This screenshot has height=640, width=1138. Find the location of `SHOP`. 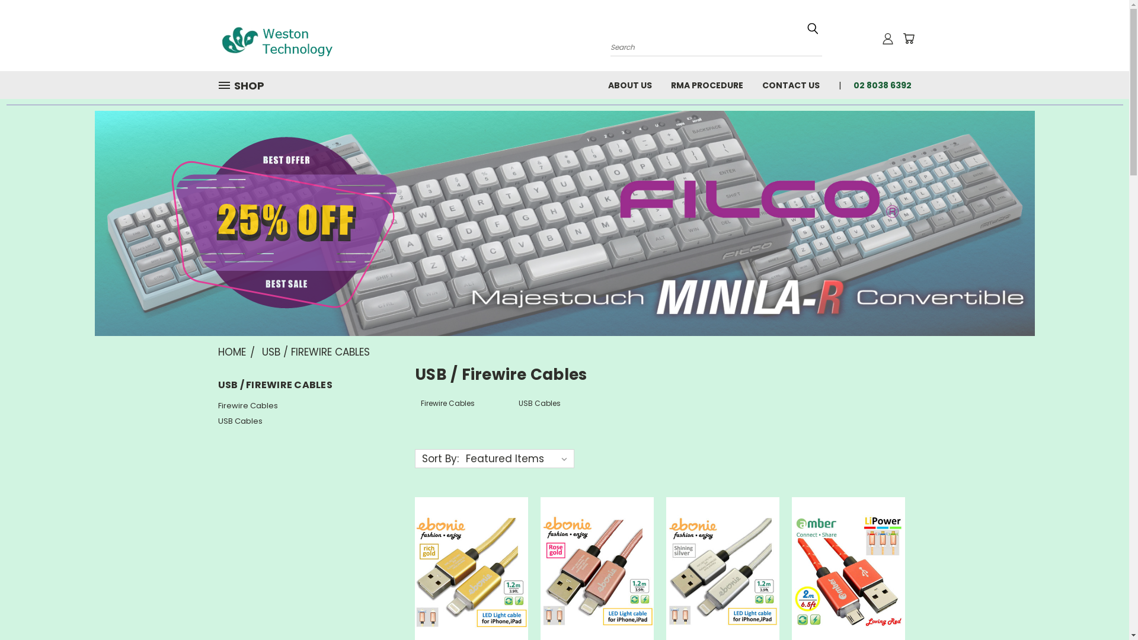

SHOP is located at coordinates (246, 85).